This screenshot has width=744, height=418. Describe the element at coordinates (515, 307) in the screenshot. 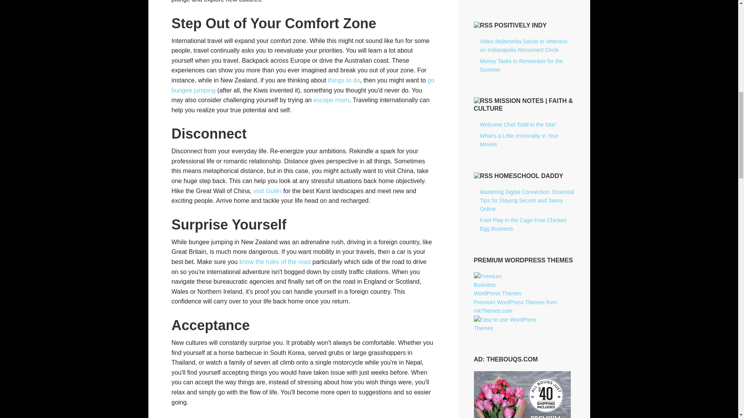

I see `Premium WordPress Themes from InkThemes` at that location.